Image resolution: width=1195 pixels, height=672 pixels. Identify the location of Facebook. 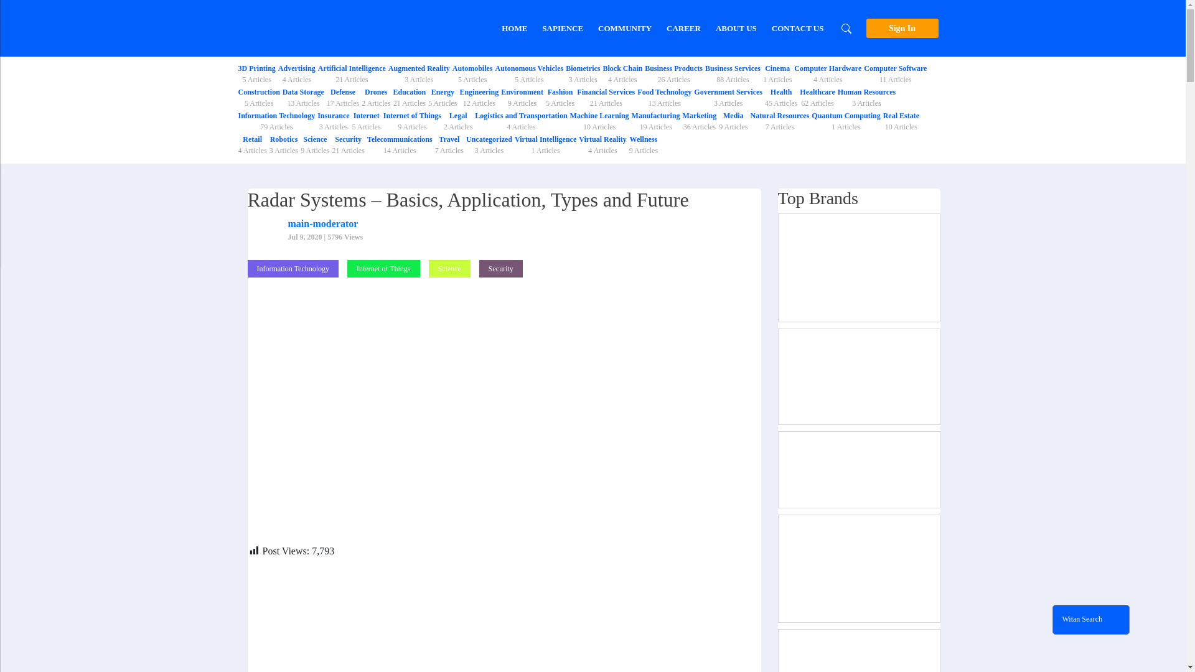
(622, 73).